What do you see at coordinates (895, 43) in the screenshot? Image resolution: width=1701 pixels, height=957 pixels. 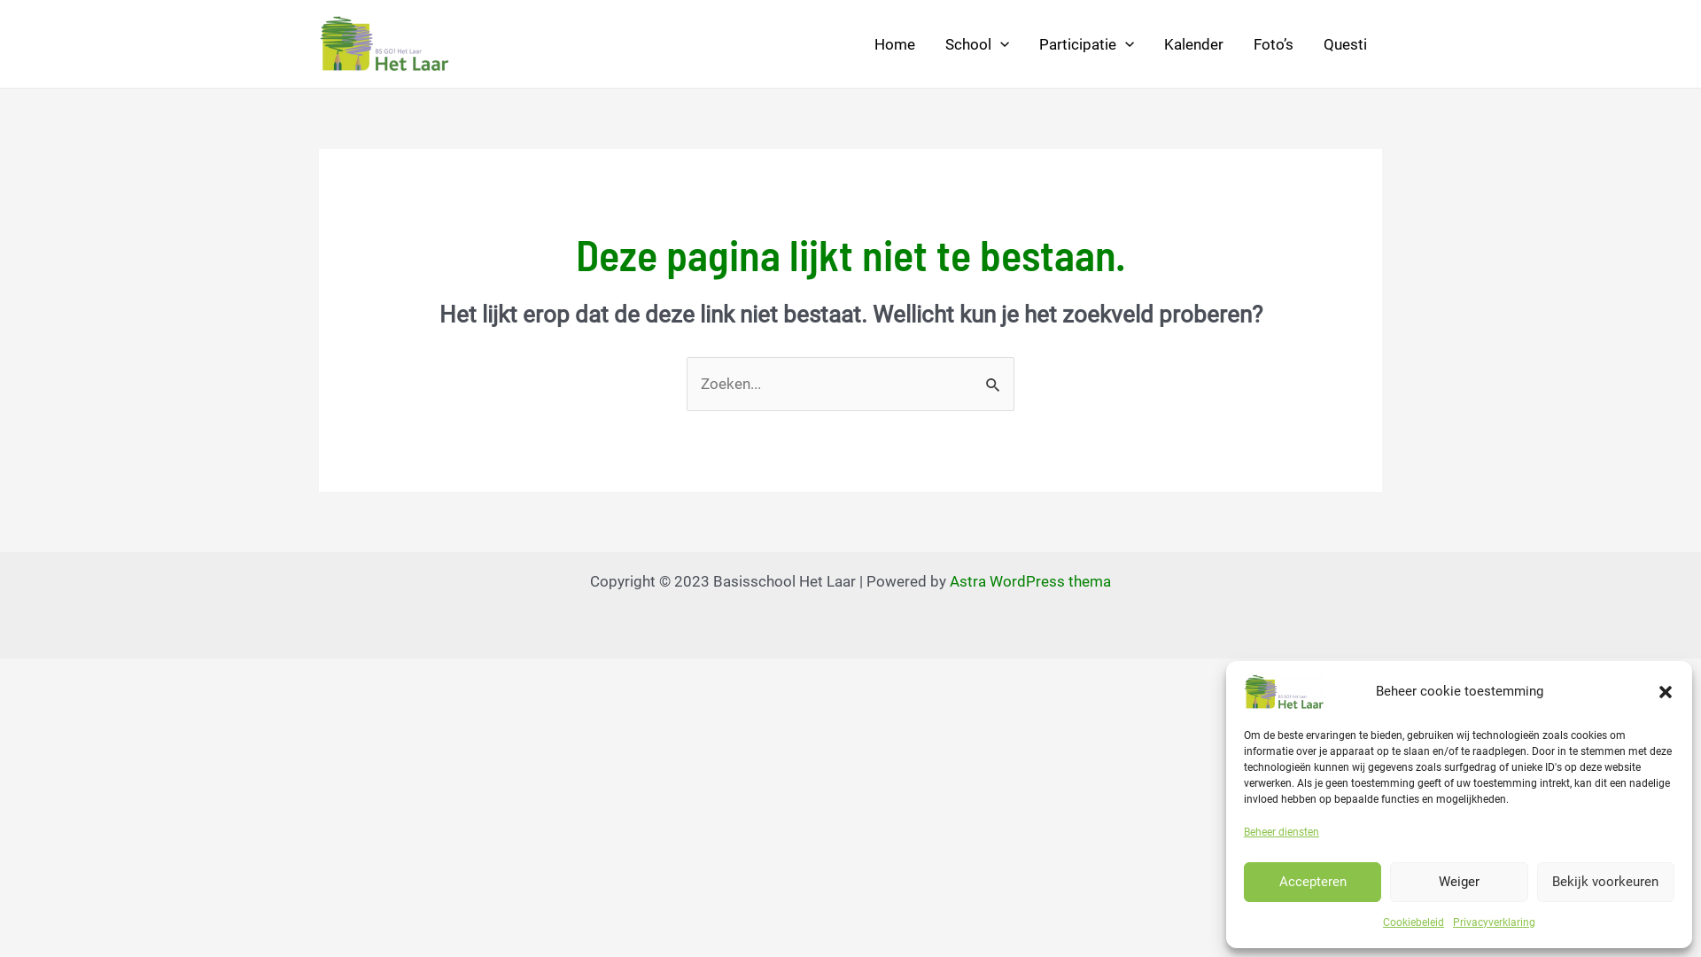 I see `Home` at bounding box center [895, 43].